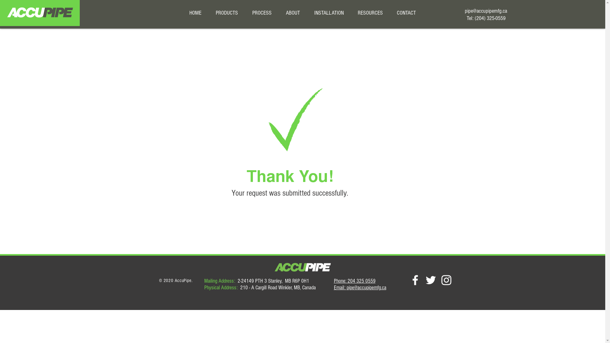 This screenshot has width=610, height=343. What do you see at coordinates (293, 13) in the screenshot?
I see `ABOUT` at bounding box center [293, 13].